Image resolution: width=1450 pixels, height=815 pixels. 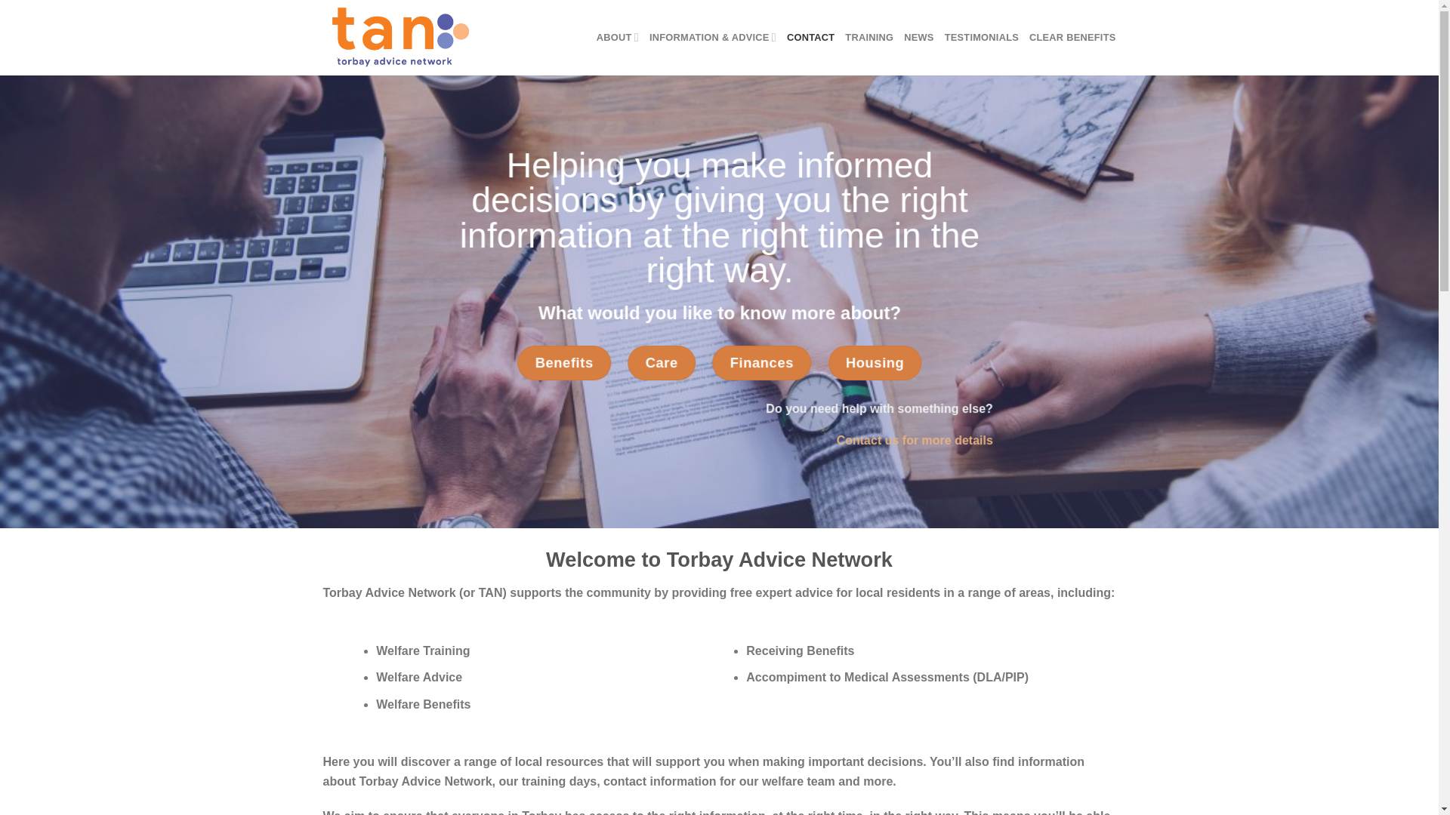 What do you see at coordinates (563, 362) in the screenshot?
I see `Benefits` at bounding box center [563, 362].